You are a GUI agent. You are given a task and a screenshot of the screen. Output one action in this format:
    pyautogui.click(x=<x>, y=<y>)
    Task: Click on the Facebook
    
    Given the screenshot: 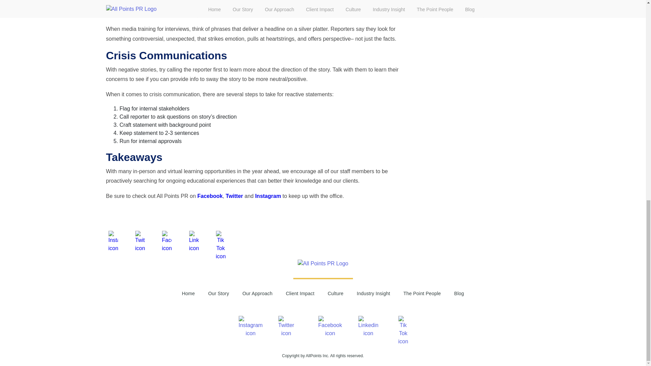 What is the action you would take?
    pyautogui.click(x=210, y=196)
    